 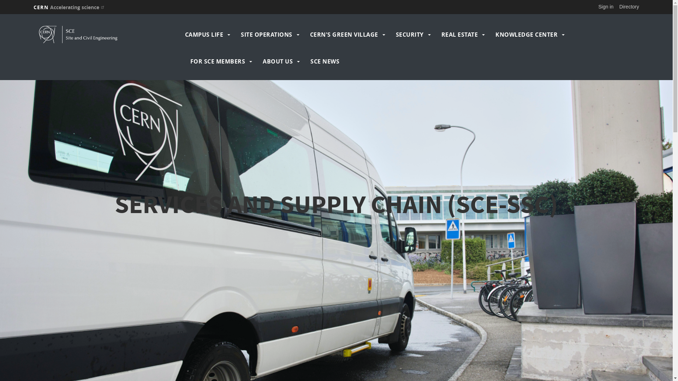 What do you see at coordinates (527, 35) in the screenshot?
I see `KNOWLEDGE CENTER` at bounding box center [527, 35].